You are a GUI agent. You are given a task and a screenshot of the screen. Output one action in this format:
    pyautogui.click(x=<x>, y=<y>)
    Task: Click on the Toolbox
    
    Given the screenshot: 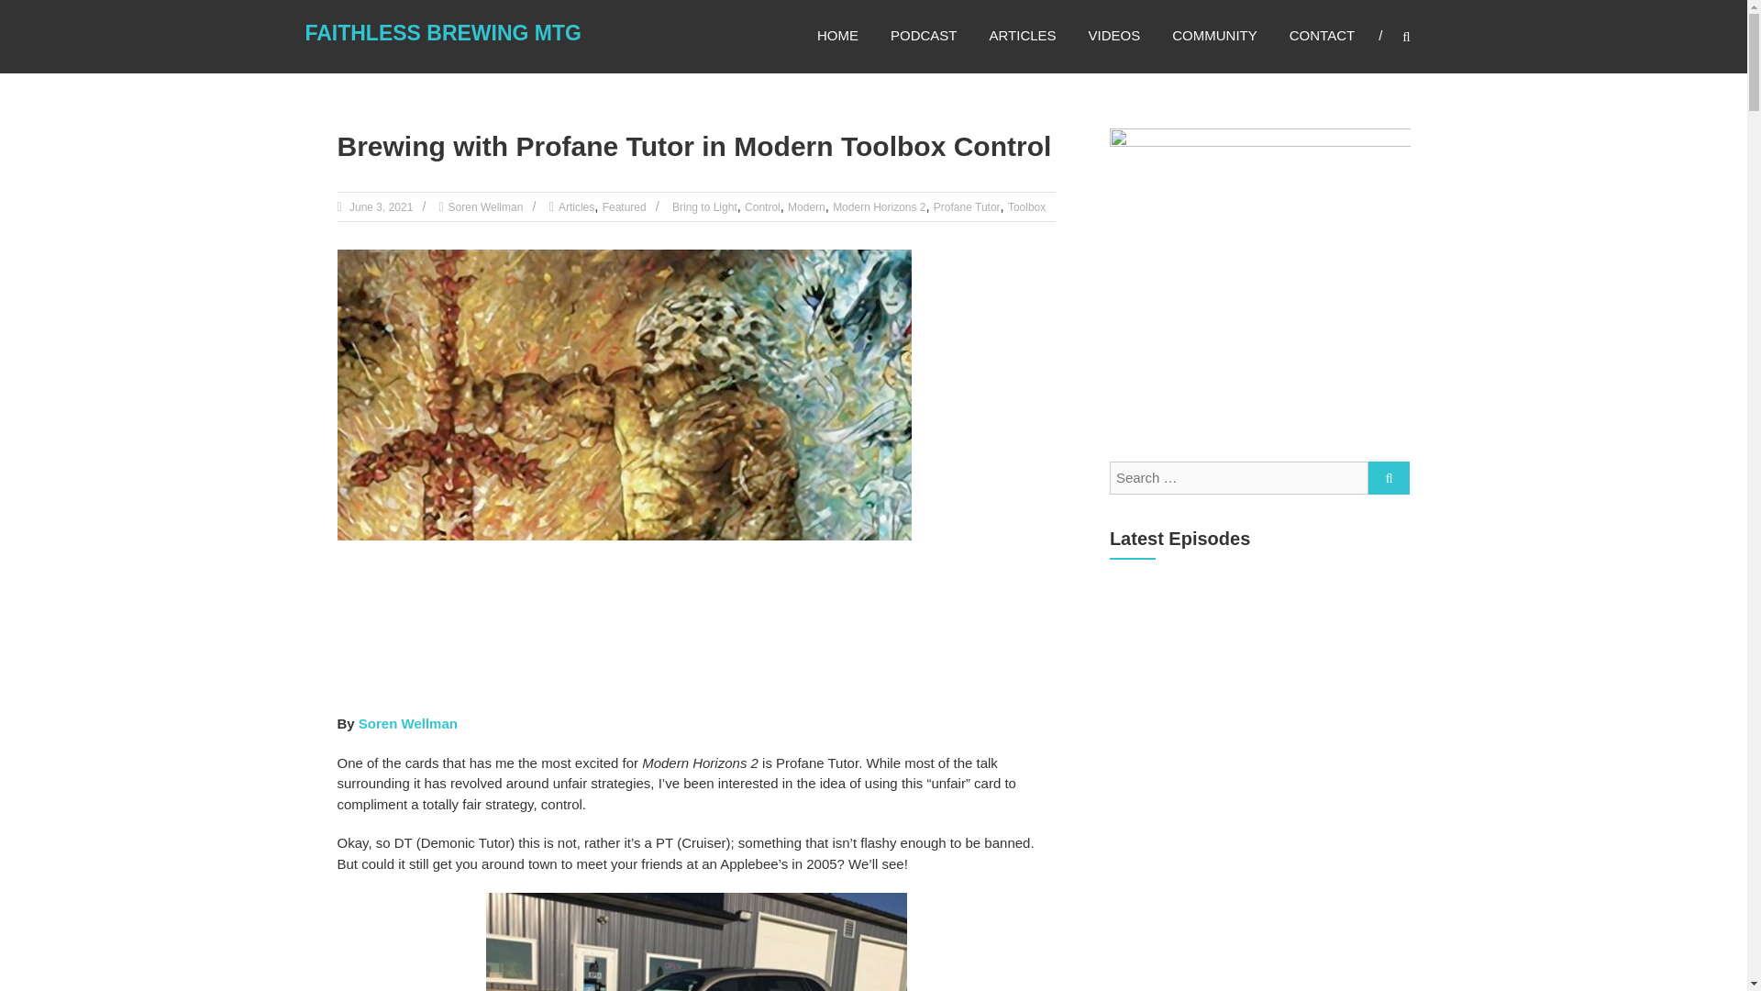 What is the action you would take?
    pyautogui.click(x=1026, y=207)
    